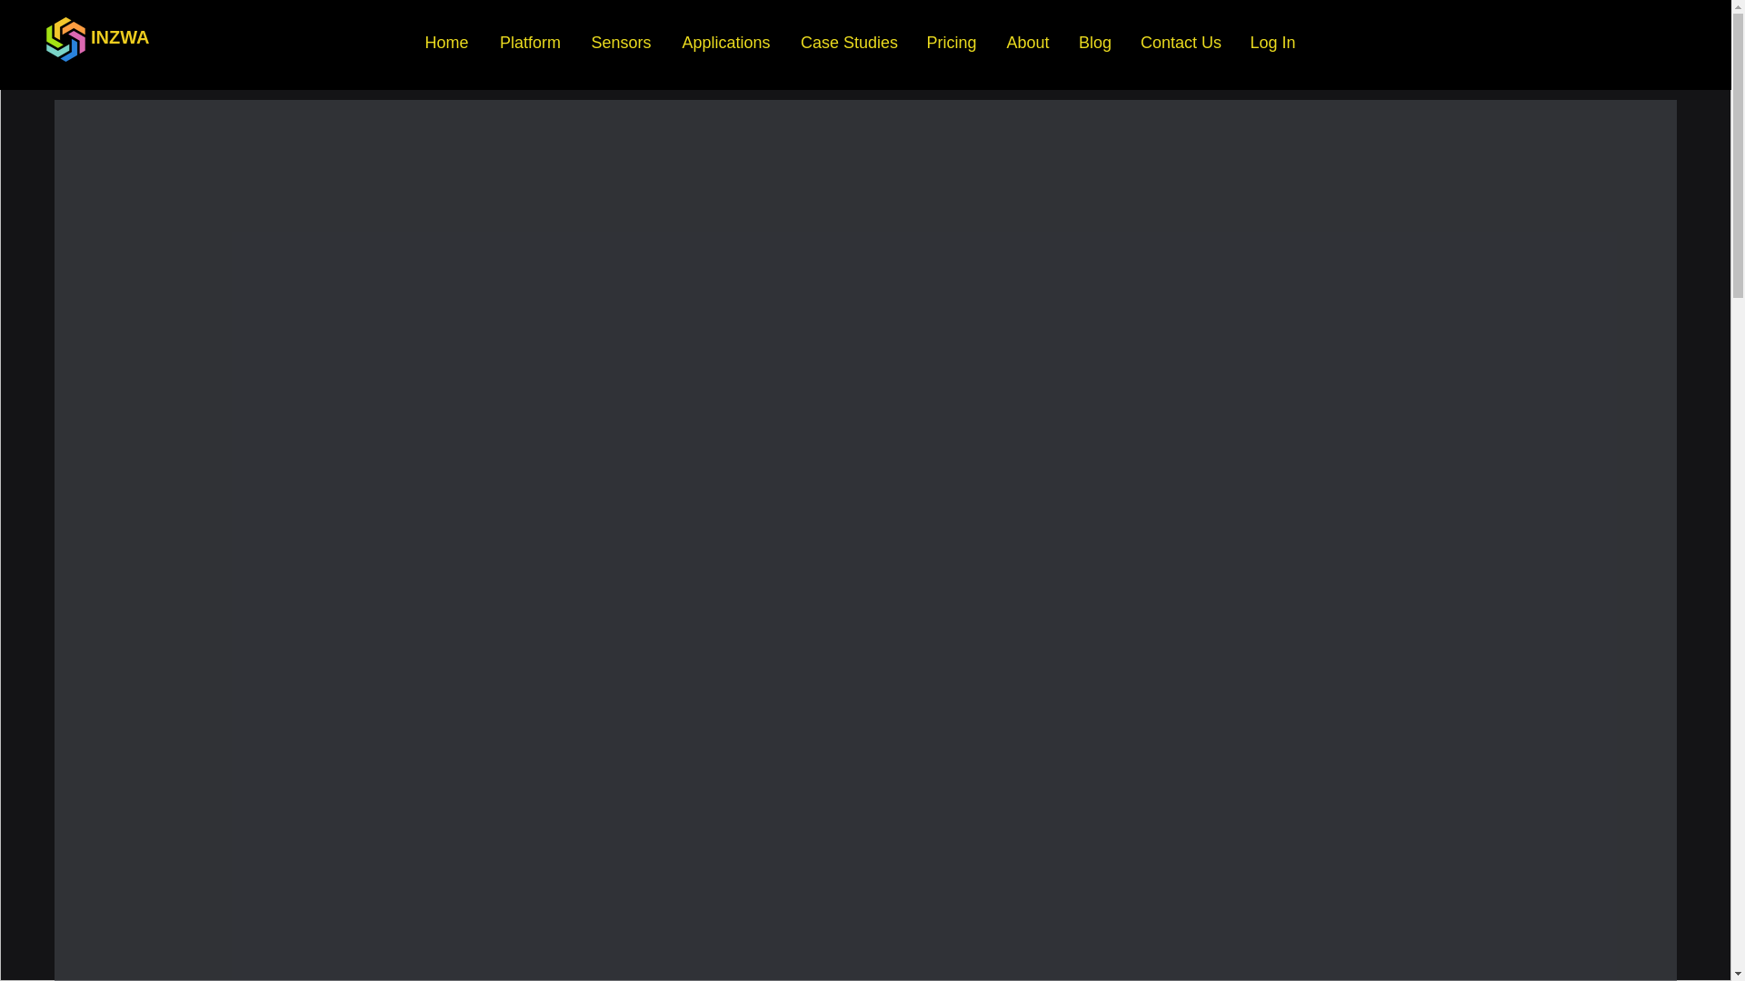 This screenshot has width=1745, height=981. I want to click on INZWA, so click(119, 36).